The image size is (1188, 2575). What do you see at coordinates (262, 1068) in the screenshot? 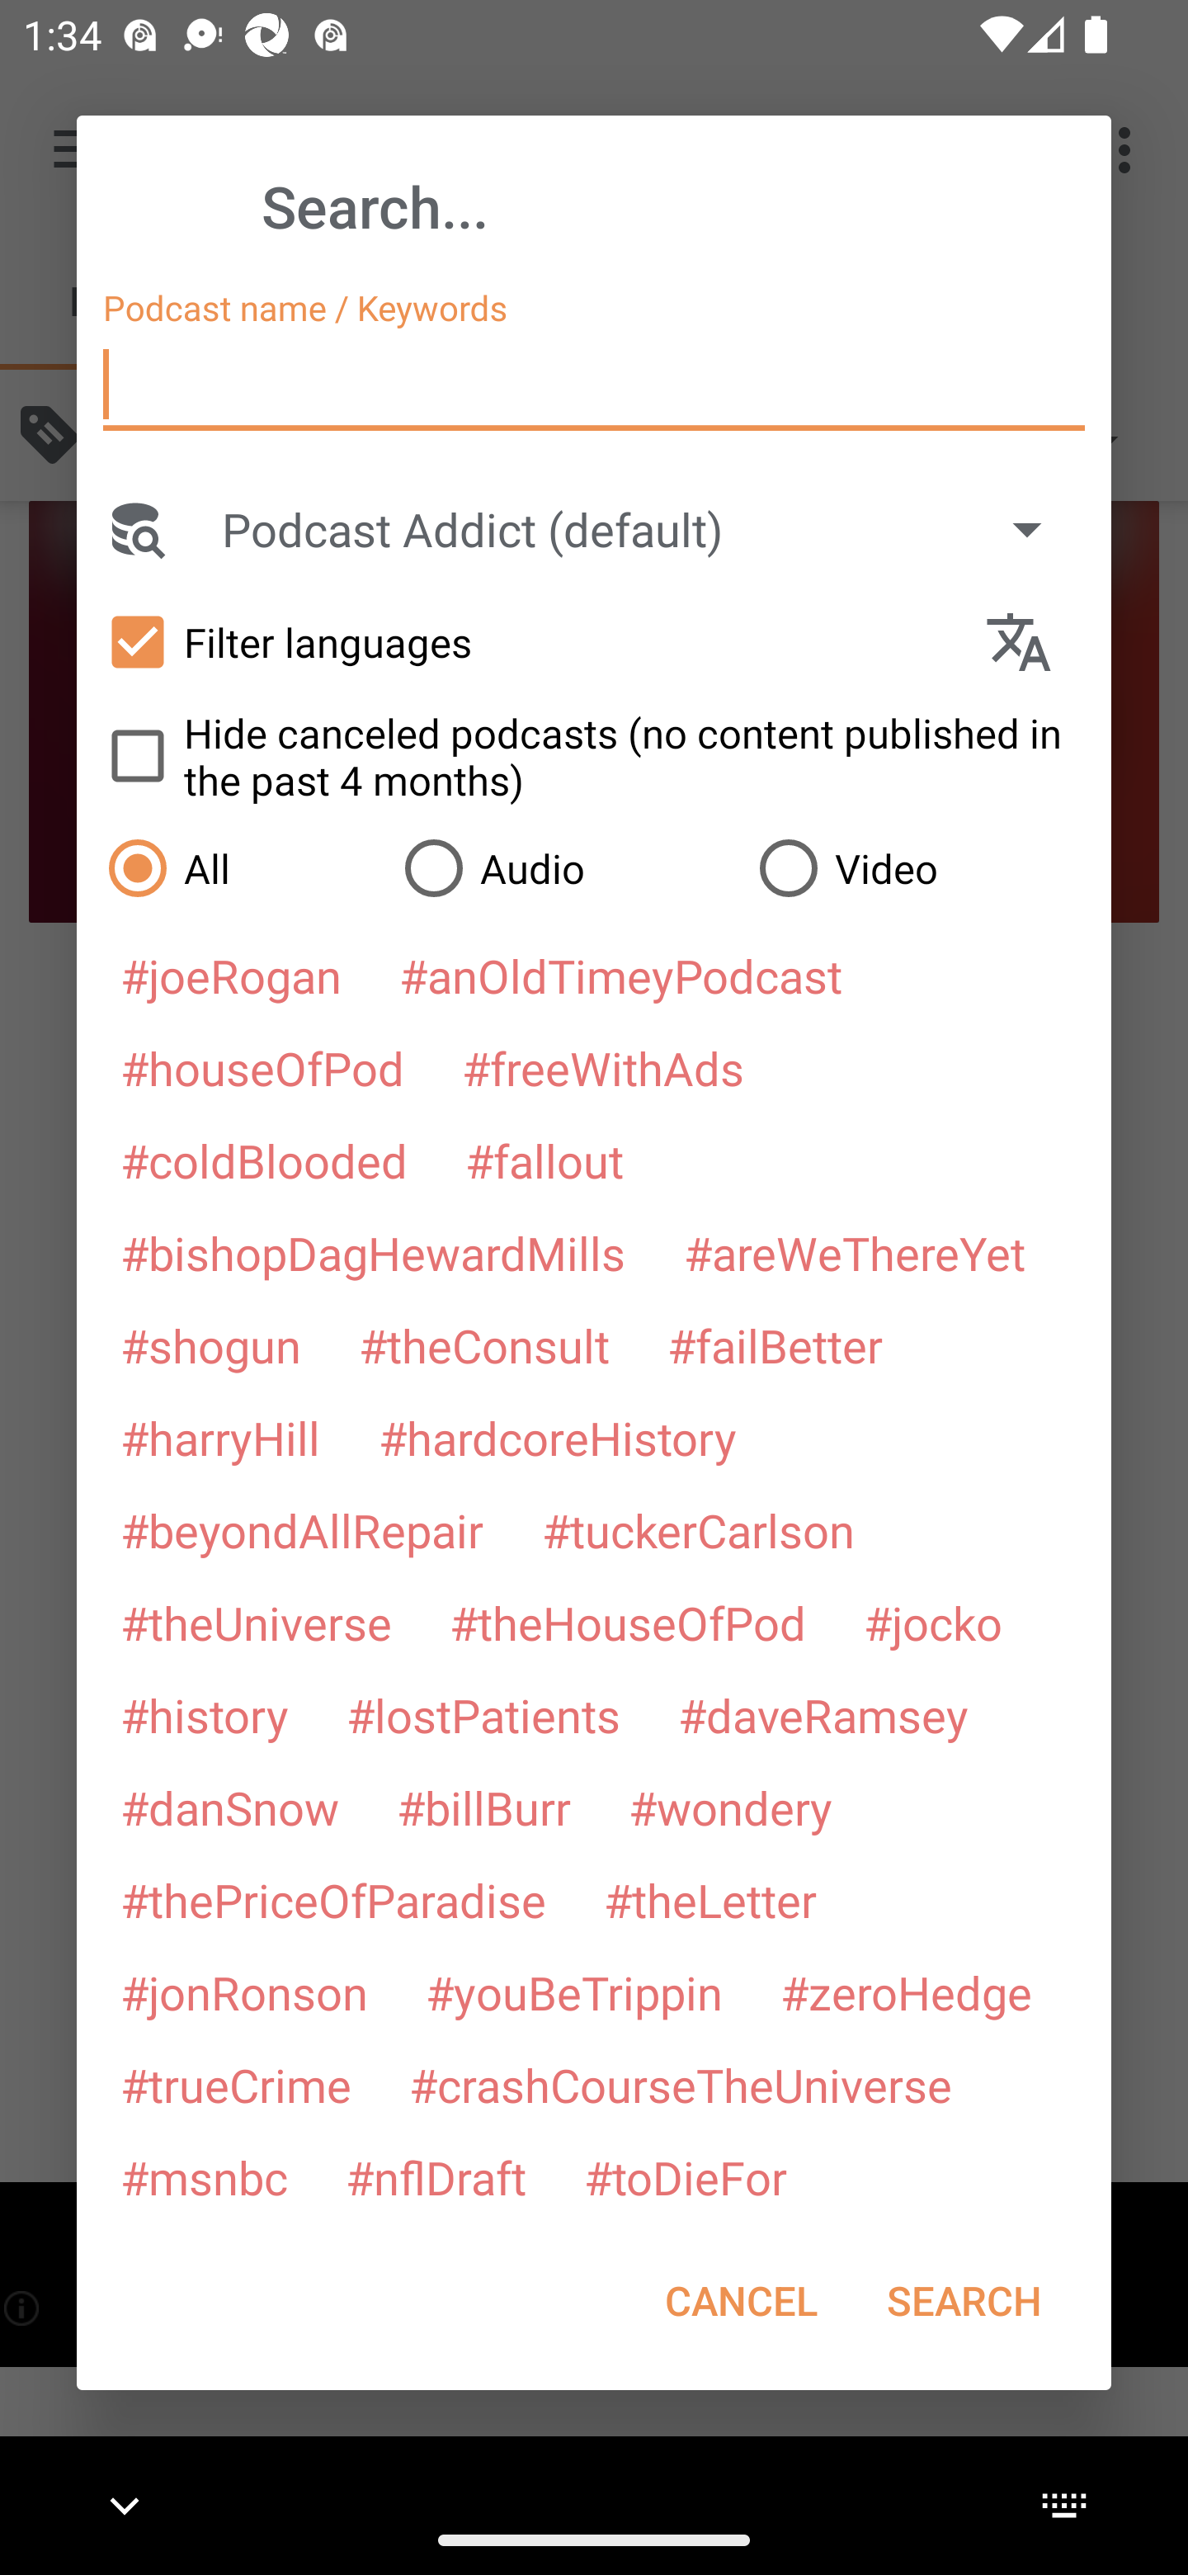
I see `#houseOfPod` at bounding box center [262, 1068].